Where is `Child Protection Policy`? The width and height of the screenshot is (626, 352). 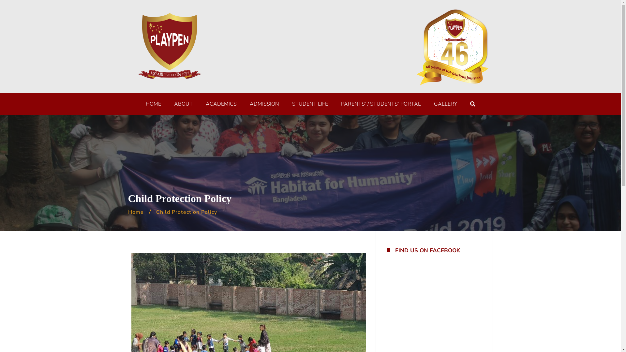 Child Protection Policy is located at coordinates (186, 212).